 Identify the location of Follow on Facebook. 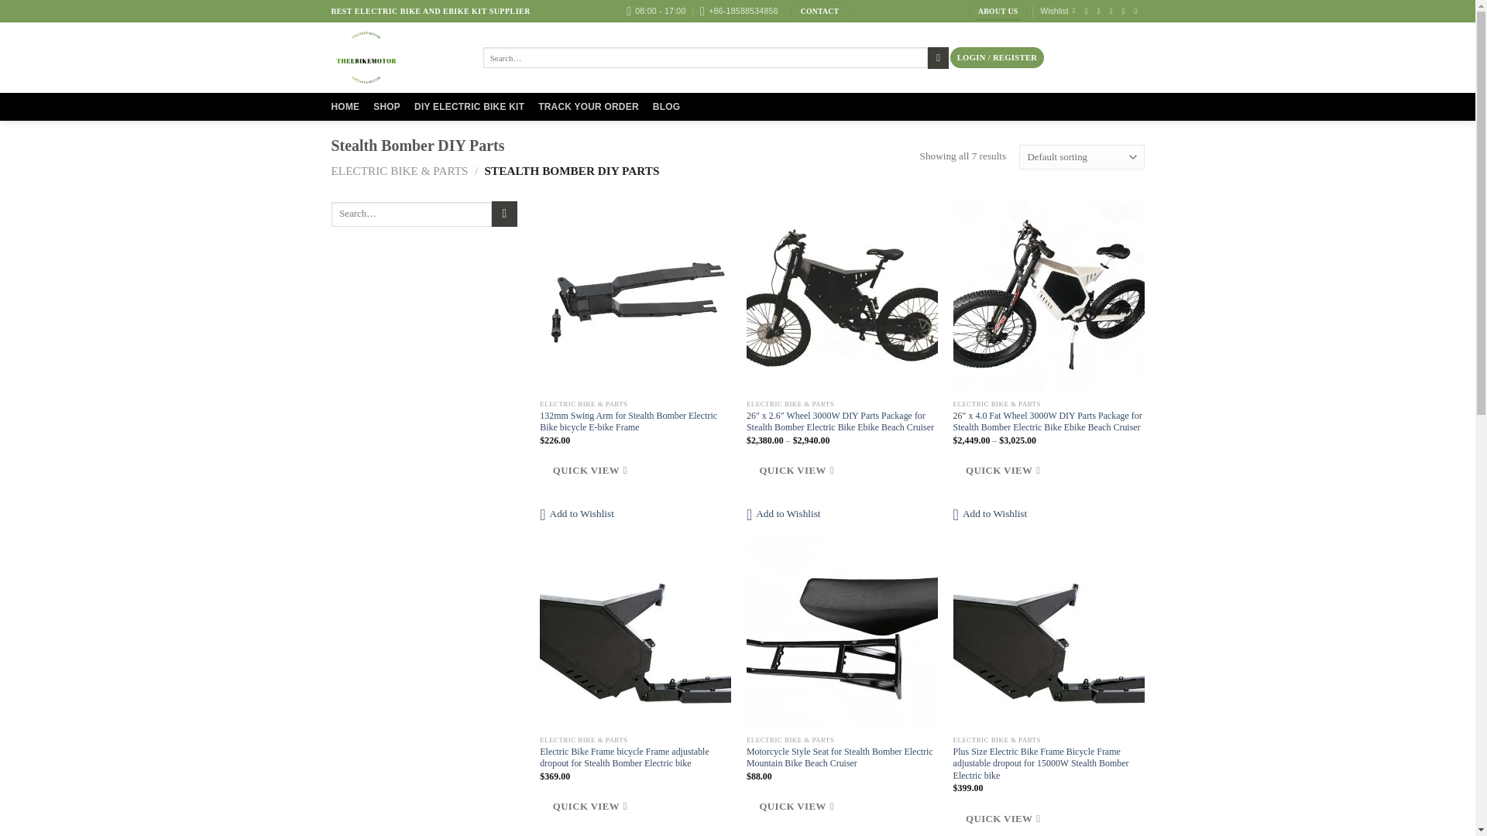
(1089, 11).